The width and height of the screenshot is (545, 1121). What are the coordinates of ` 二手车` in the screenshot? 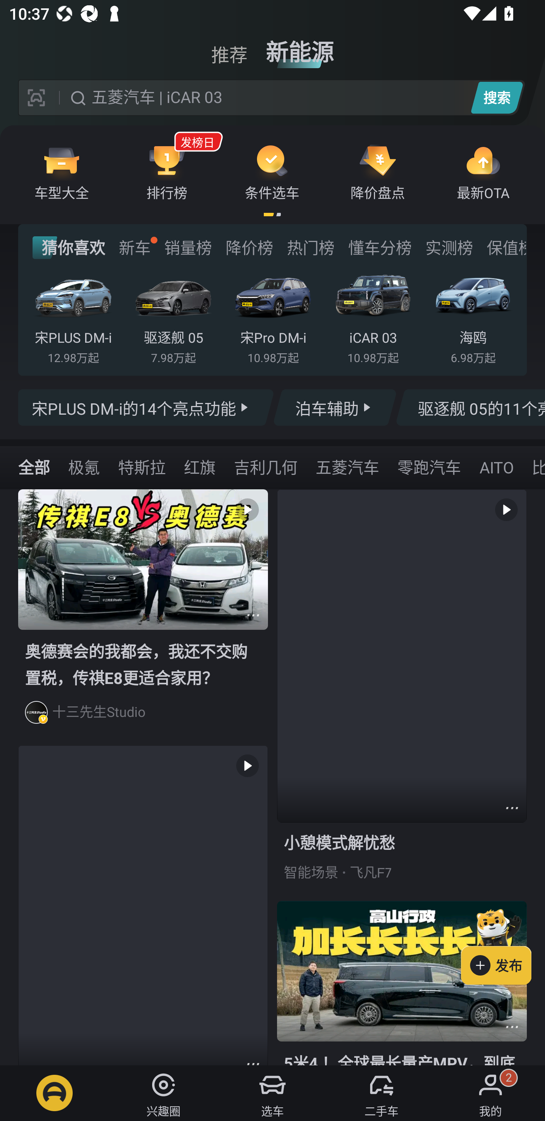 It's located at (381, 1093).